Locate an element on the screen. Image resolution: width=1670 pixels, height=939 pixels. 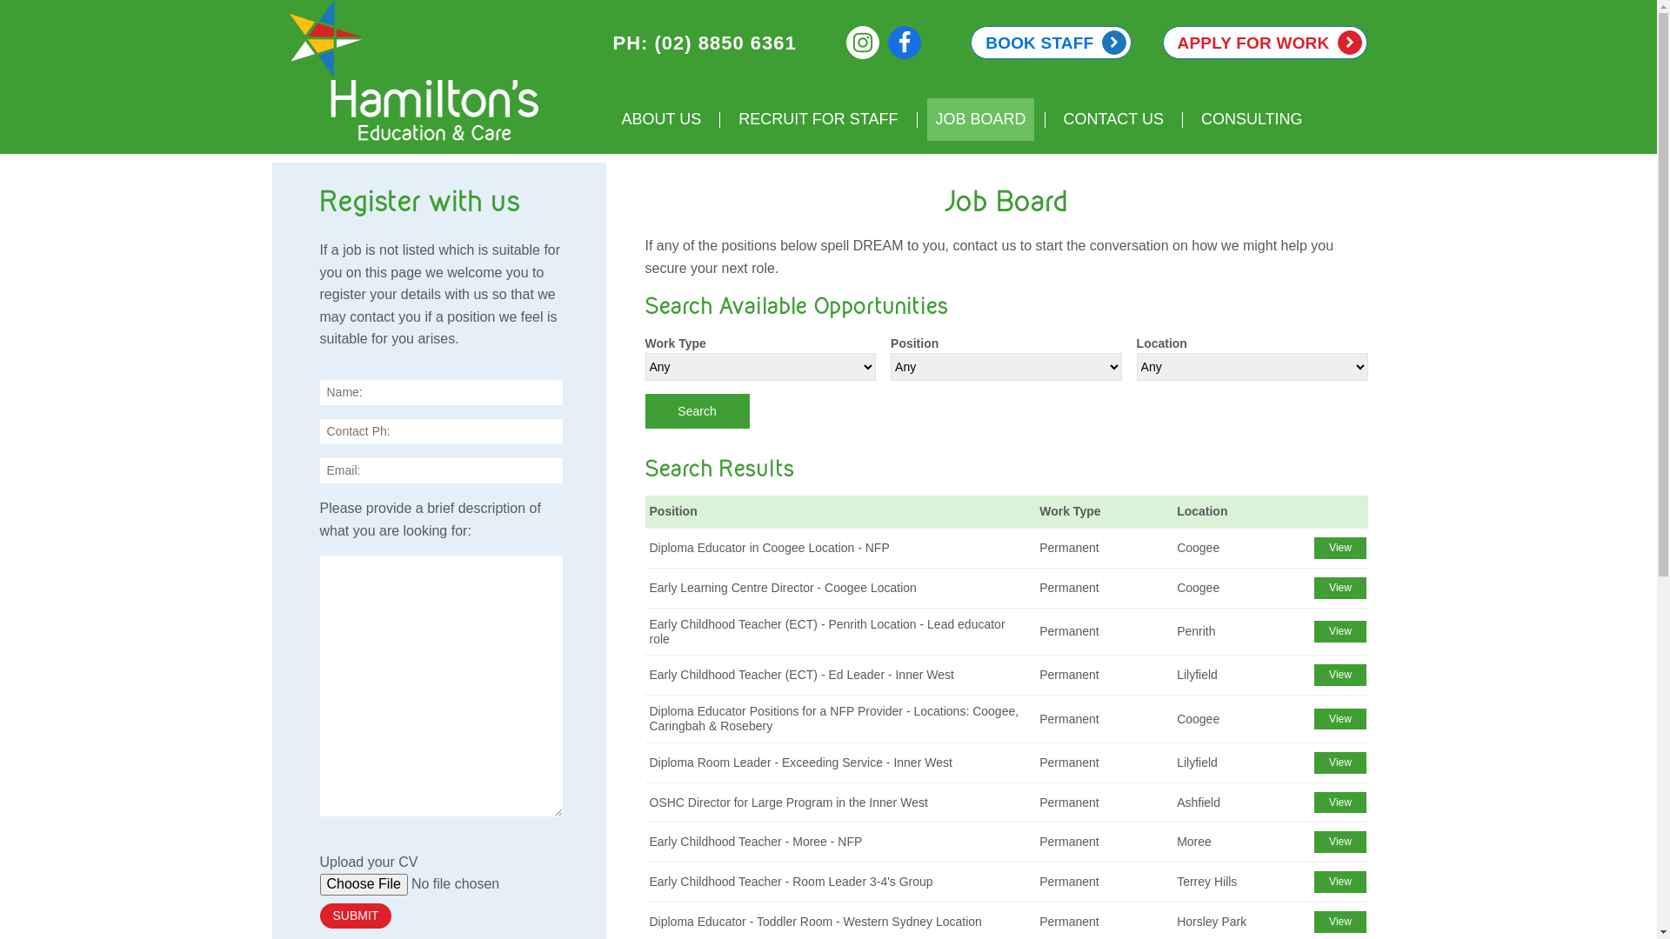
View is located at coordinates (1340, 588).